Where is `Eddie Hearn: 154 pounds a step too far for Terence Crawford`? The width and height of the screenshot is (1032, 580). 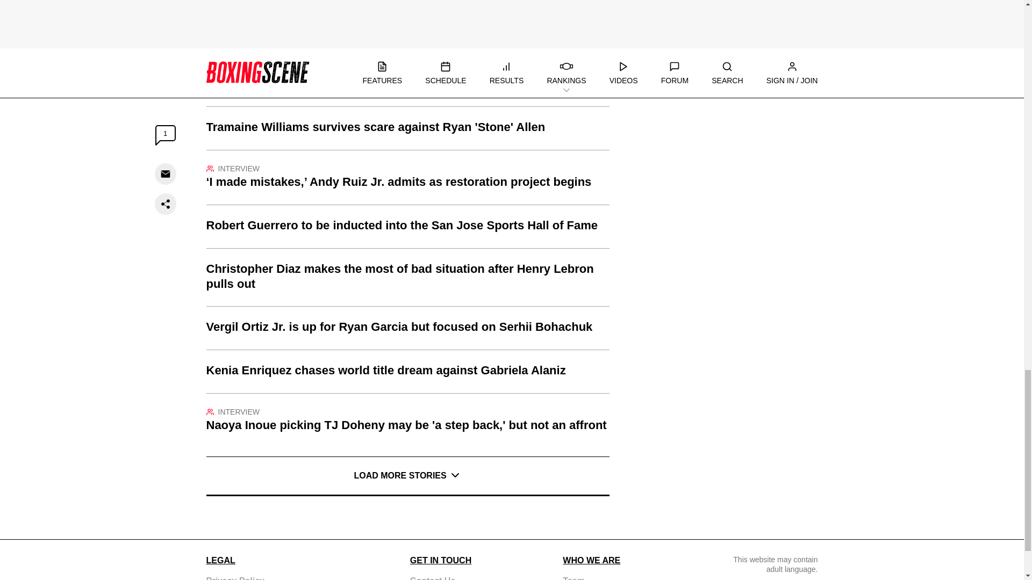
Eddie Hearn: 154 pounds a step too far for Terence Crawford is located at coordinates (408, 83).